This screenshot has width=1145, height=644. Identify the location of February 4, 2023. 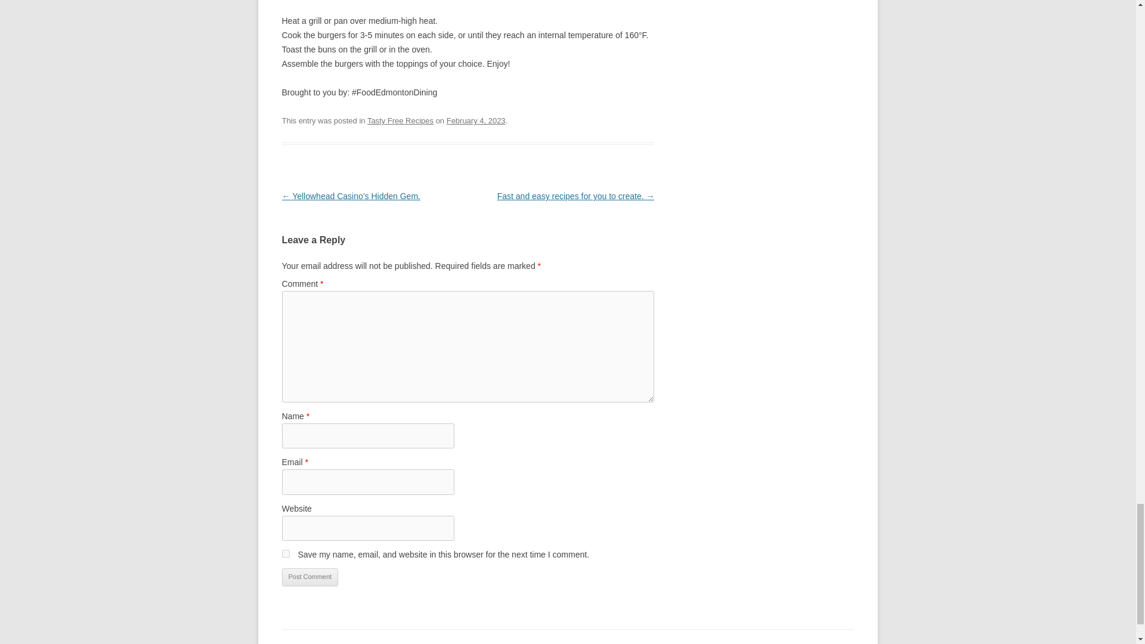
(476, 120).